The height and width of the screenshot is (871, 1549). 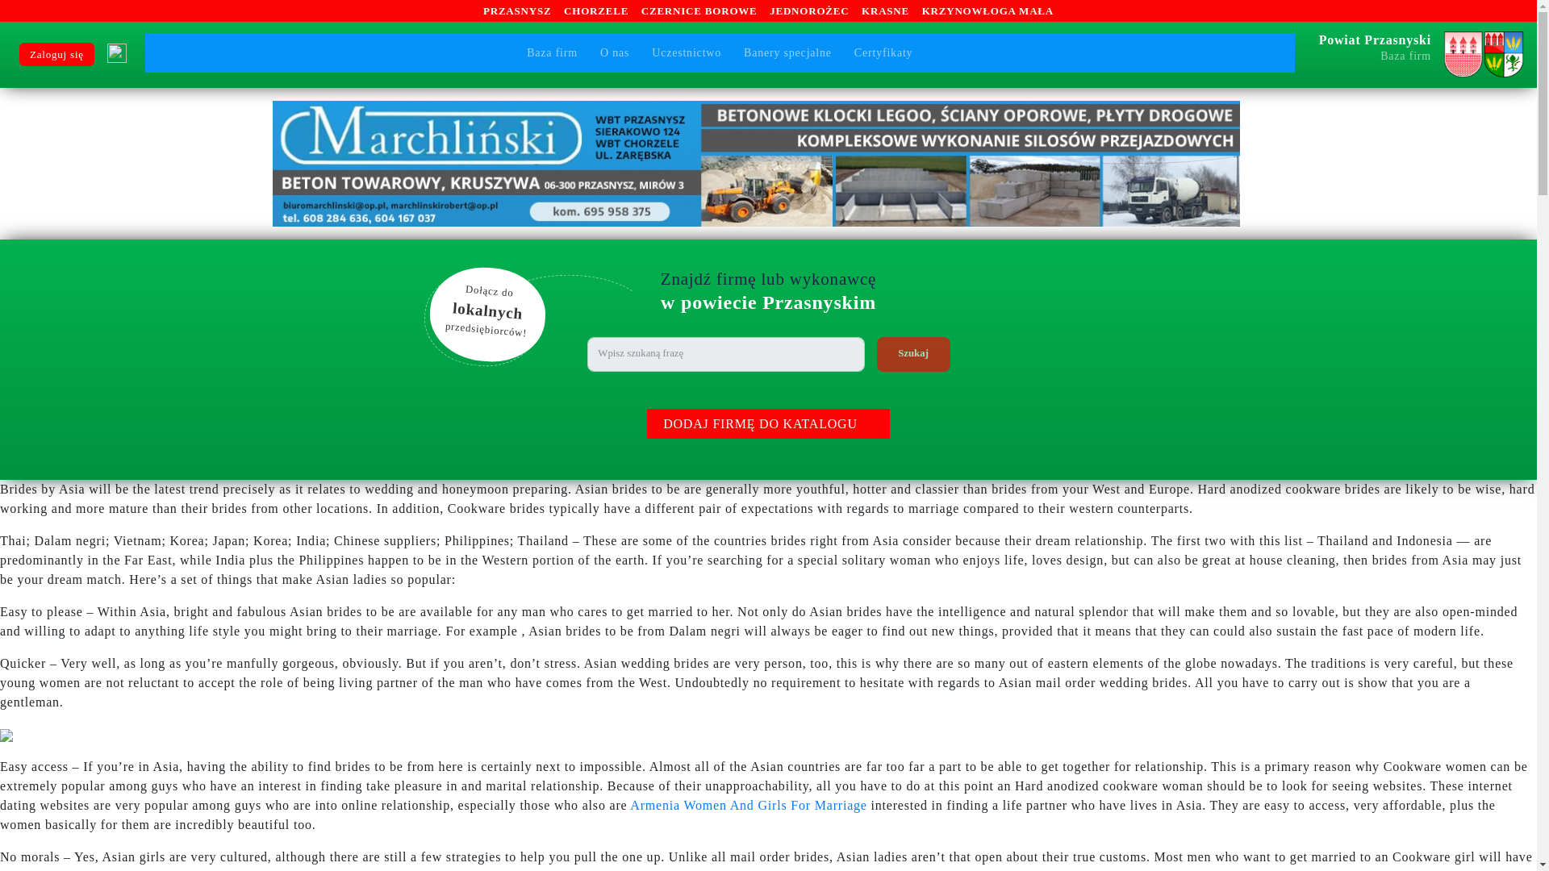 What do you see at coordinates (913, 355) in the screenshot?
I see `Baza firm` at bounding box center [913, 355].